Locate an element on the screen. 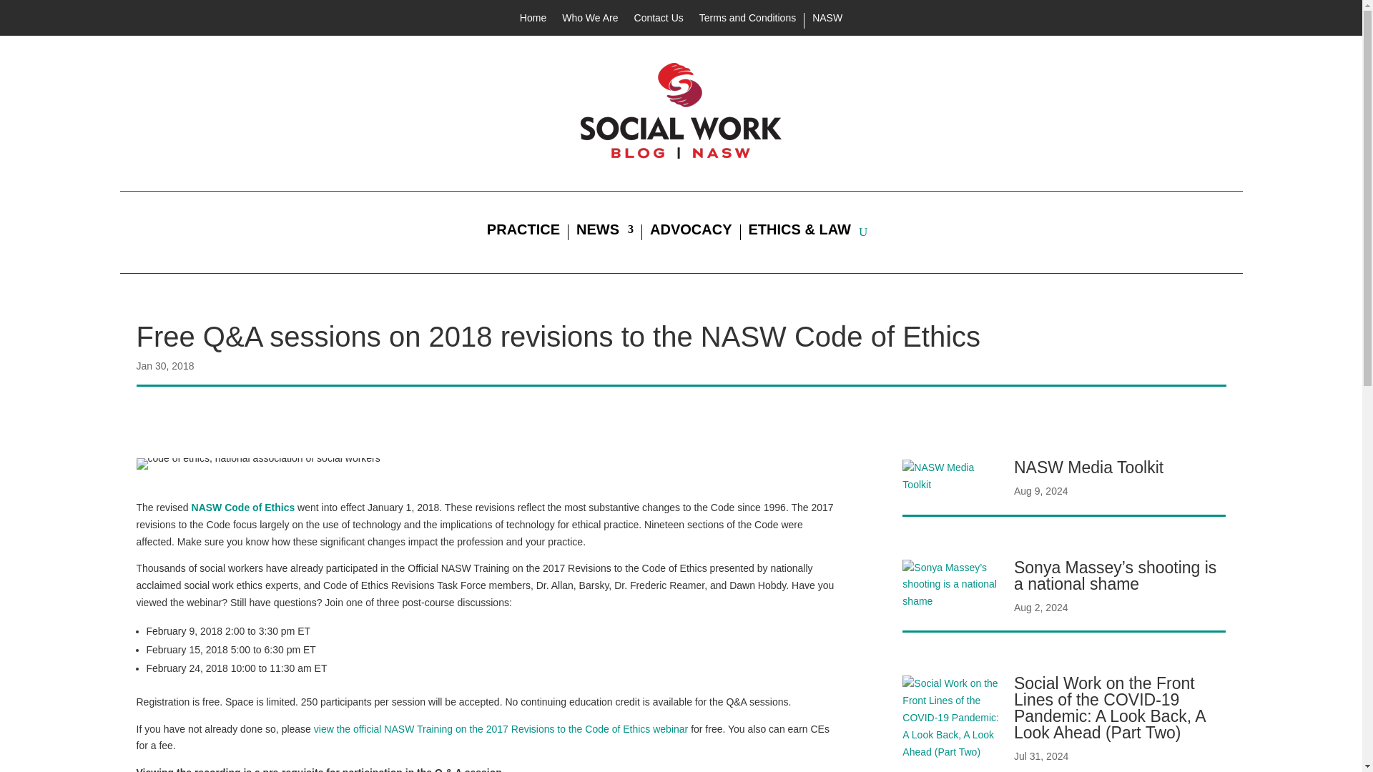  Contact Us is located at coordinates (659, 20).